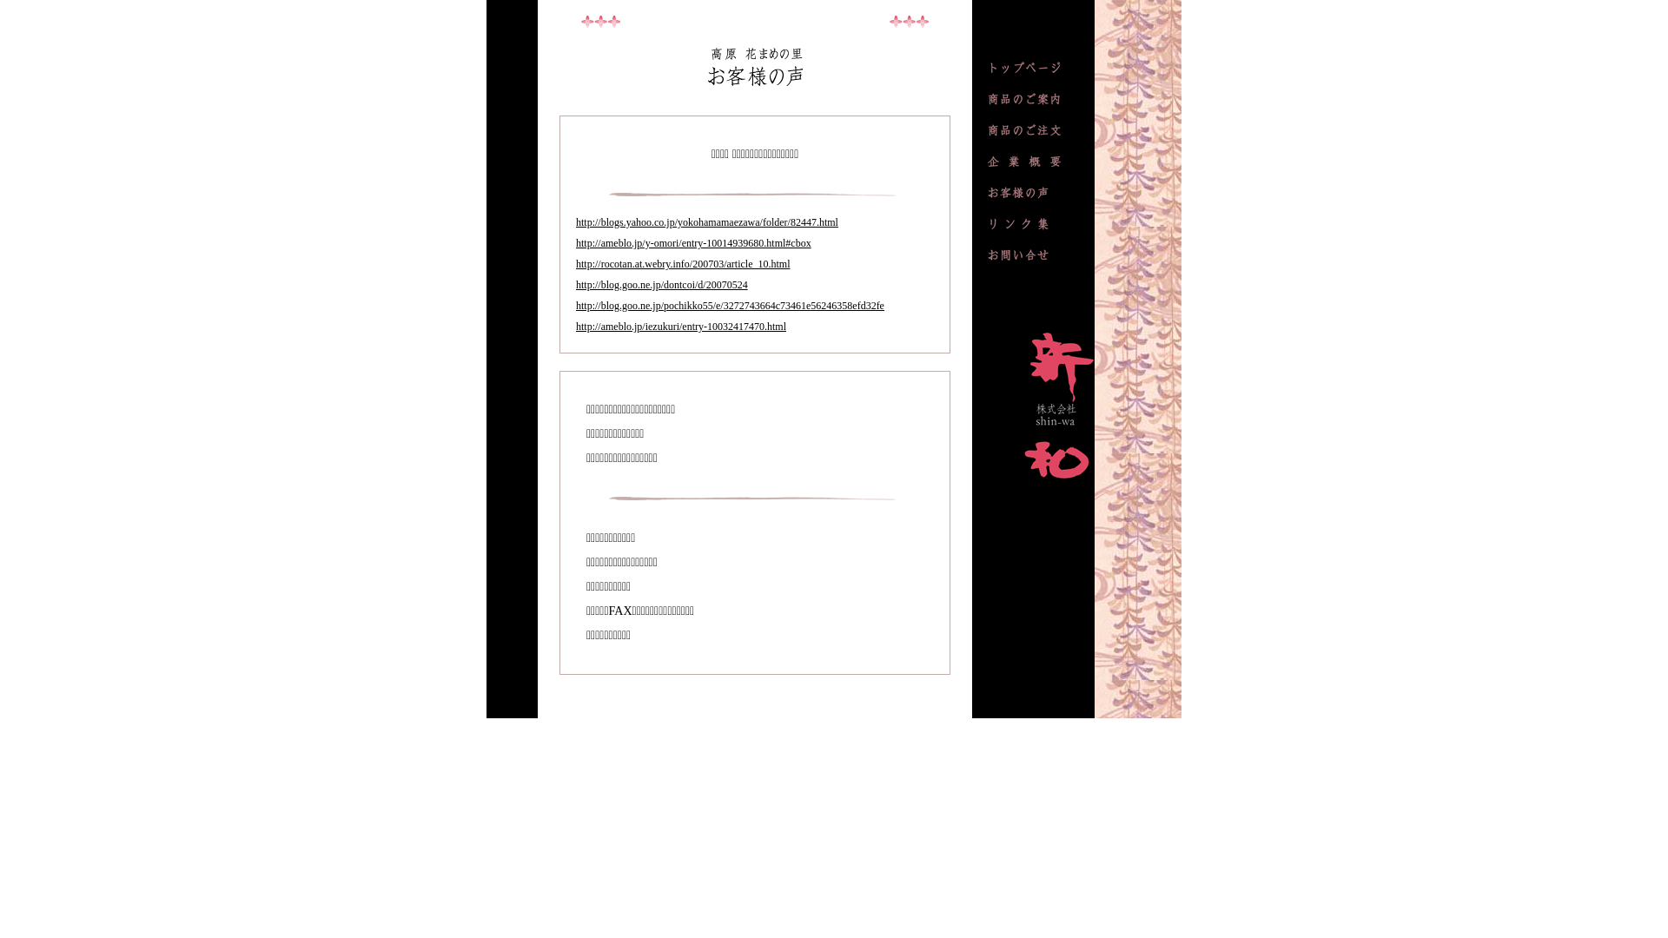 Image resolution: width=1668 pixels, height=938 pixels. I want to click on http://ameblo.jp/iezukuri/entry-10032417470.html, so click(681, 327).